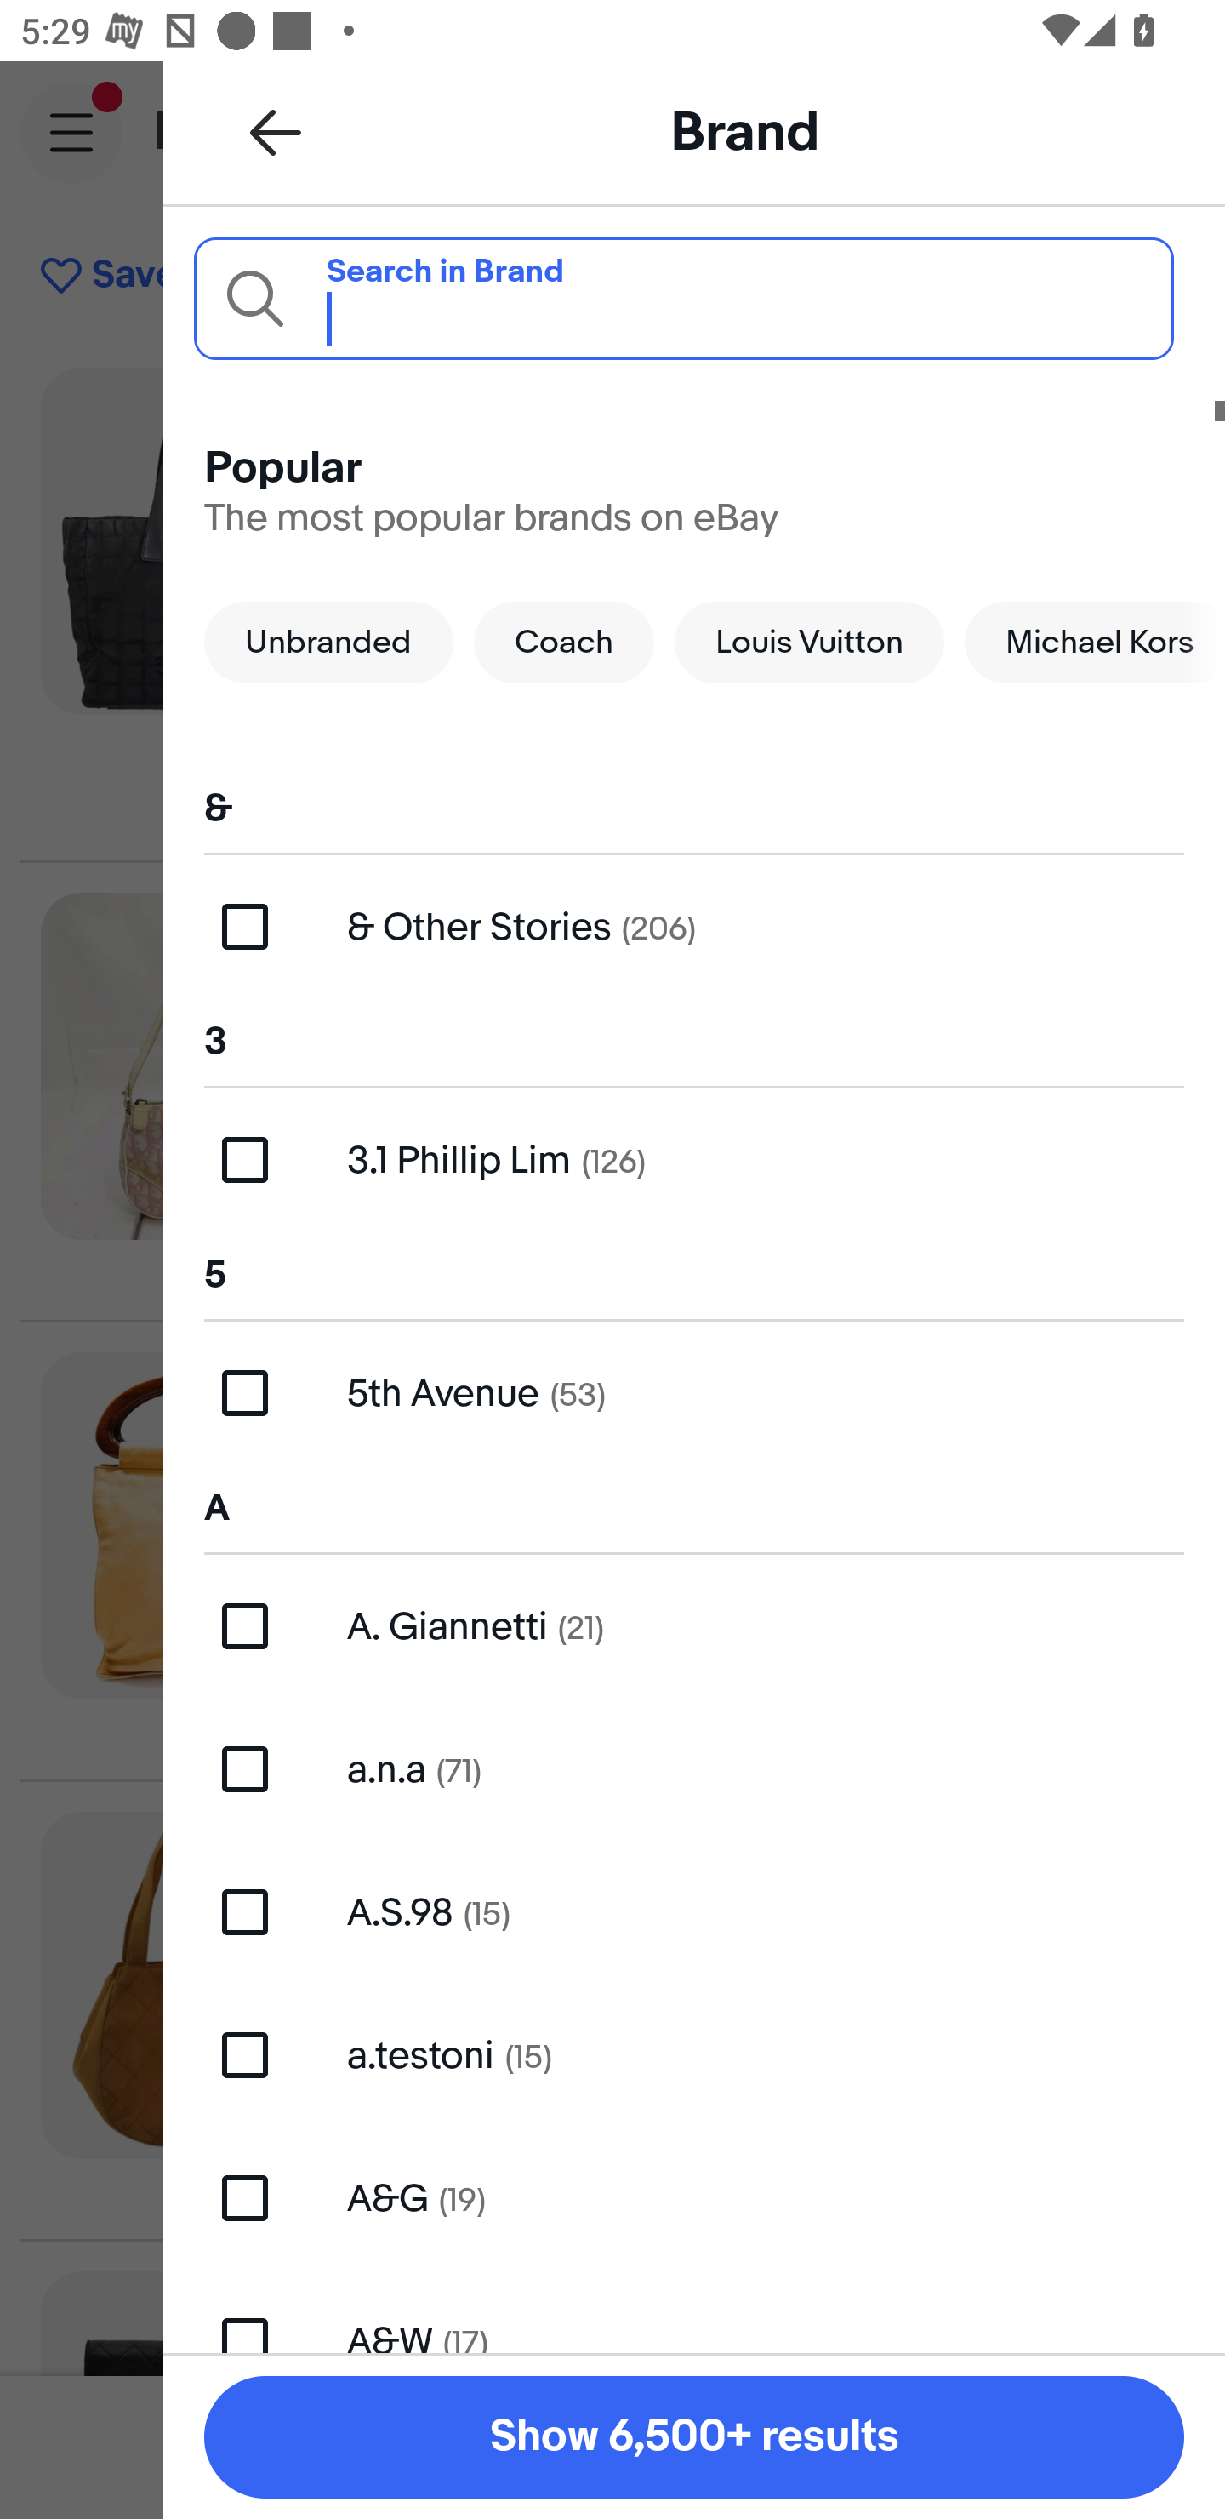  Describe the element at coordinates (694, 2311) in the screenshot. I see `A&W (17)` at that location.